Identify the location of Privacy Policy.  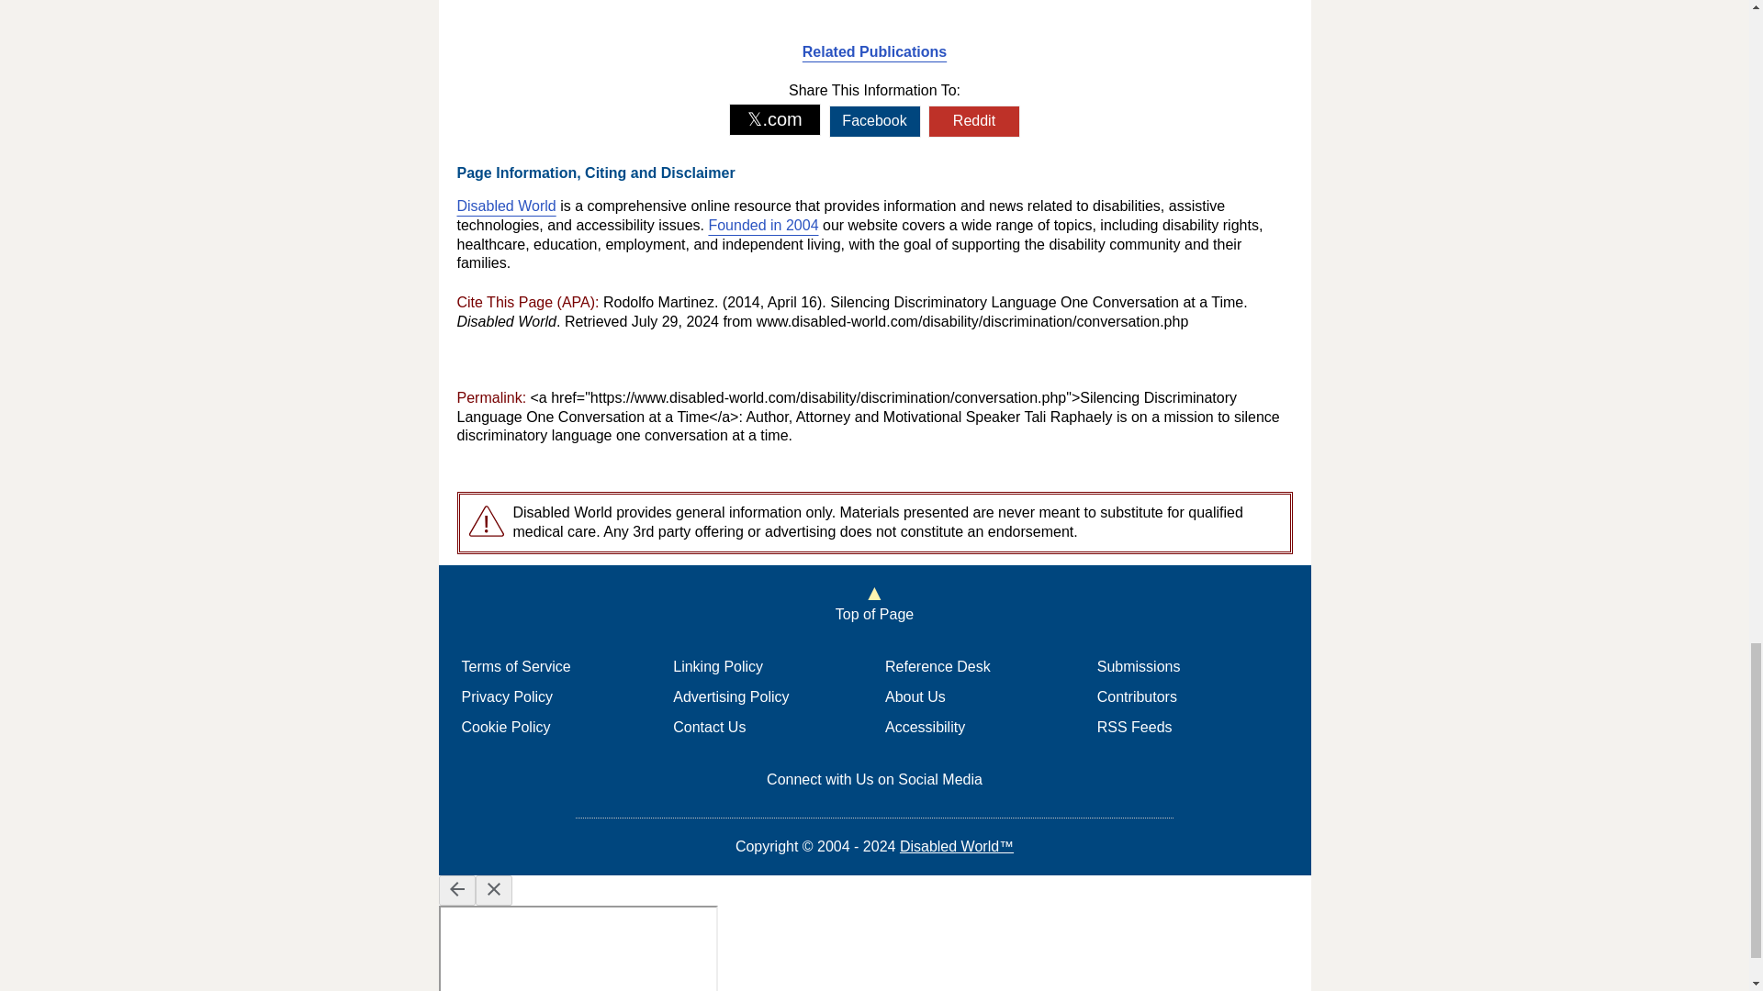
(507, 696).